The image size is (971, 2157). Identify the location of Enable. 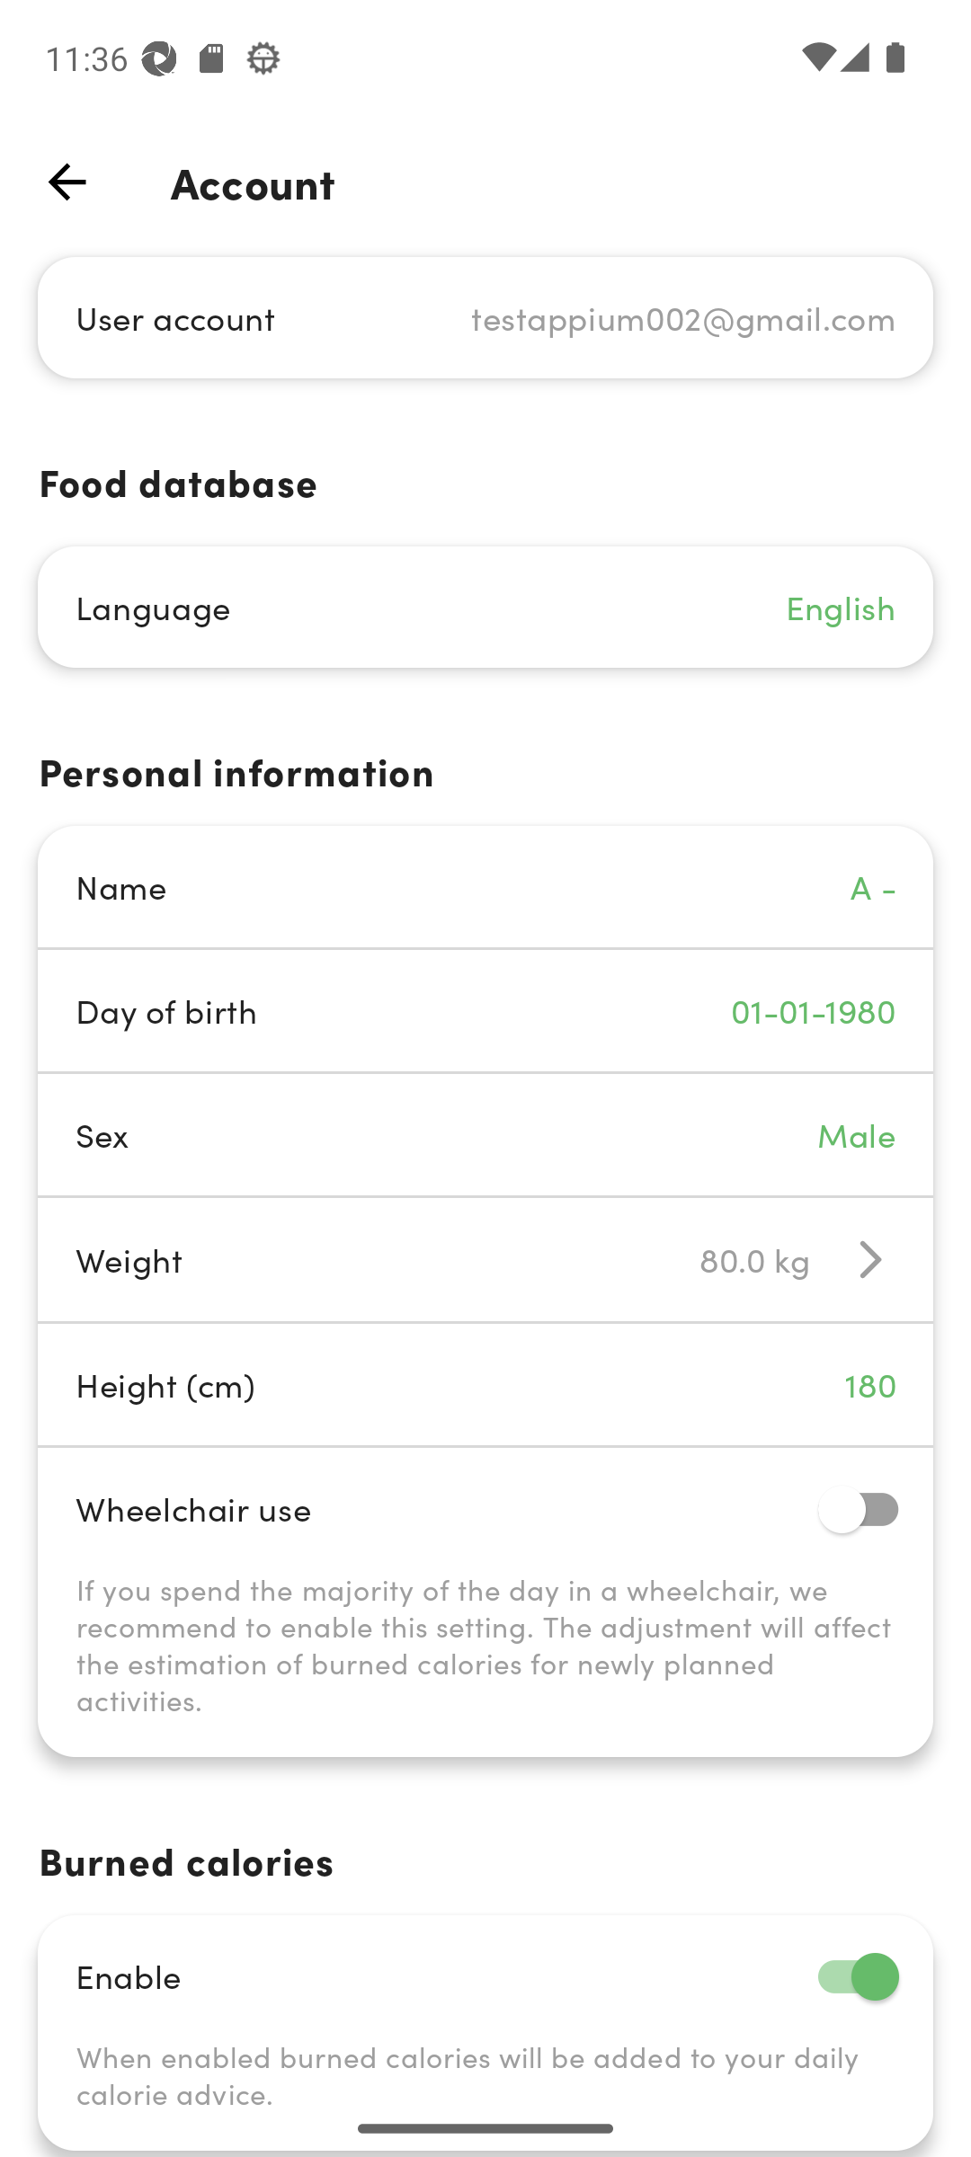
(485, 1975).